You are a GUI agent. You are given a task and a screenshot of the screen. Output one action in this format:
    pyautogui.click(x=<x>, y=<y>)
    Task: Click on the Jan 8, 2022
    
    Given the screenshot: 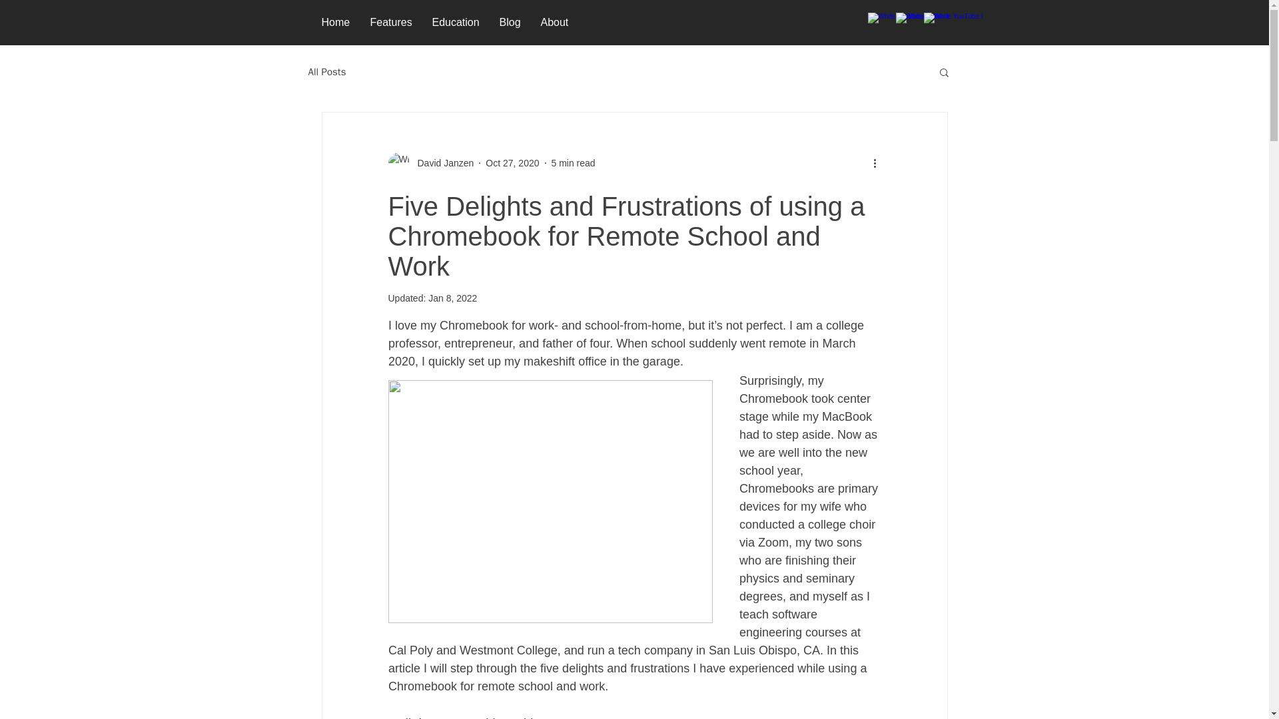 What is the action you would take?
    pyautogui.click(x=453, y=298)
    